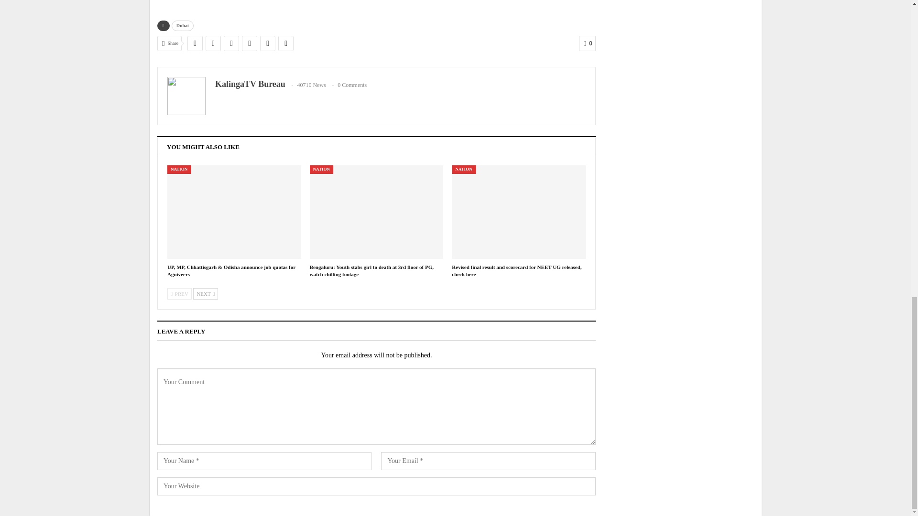 This screenshot has height=516, width=918. Describe the element at coordinates (587, 43) in the screenshot. I see `0` at that location.